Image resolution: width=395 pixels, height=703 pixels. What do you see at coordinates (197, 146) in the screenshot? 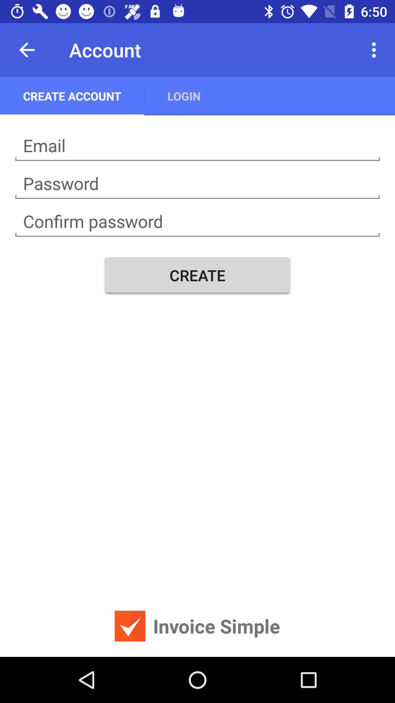
I see `enter email` at bounding box center [197, 146].